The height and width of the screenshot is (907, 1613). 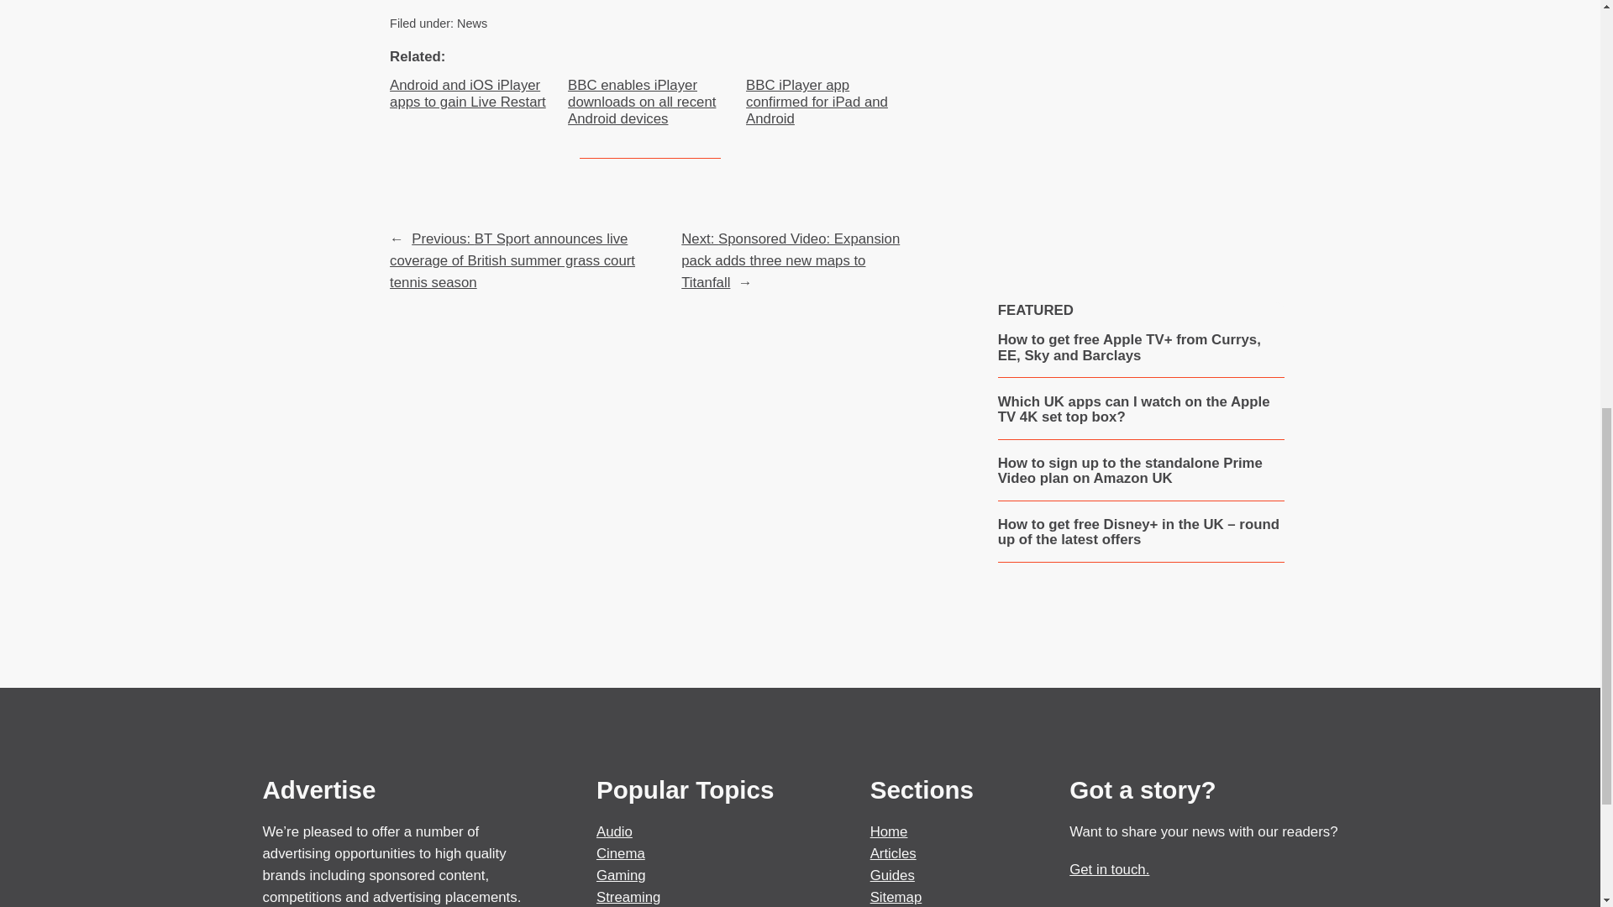 What do you see at coordinates (471, 24) in the screenshot?
I see `News` at bounding box center [471, 24].